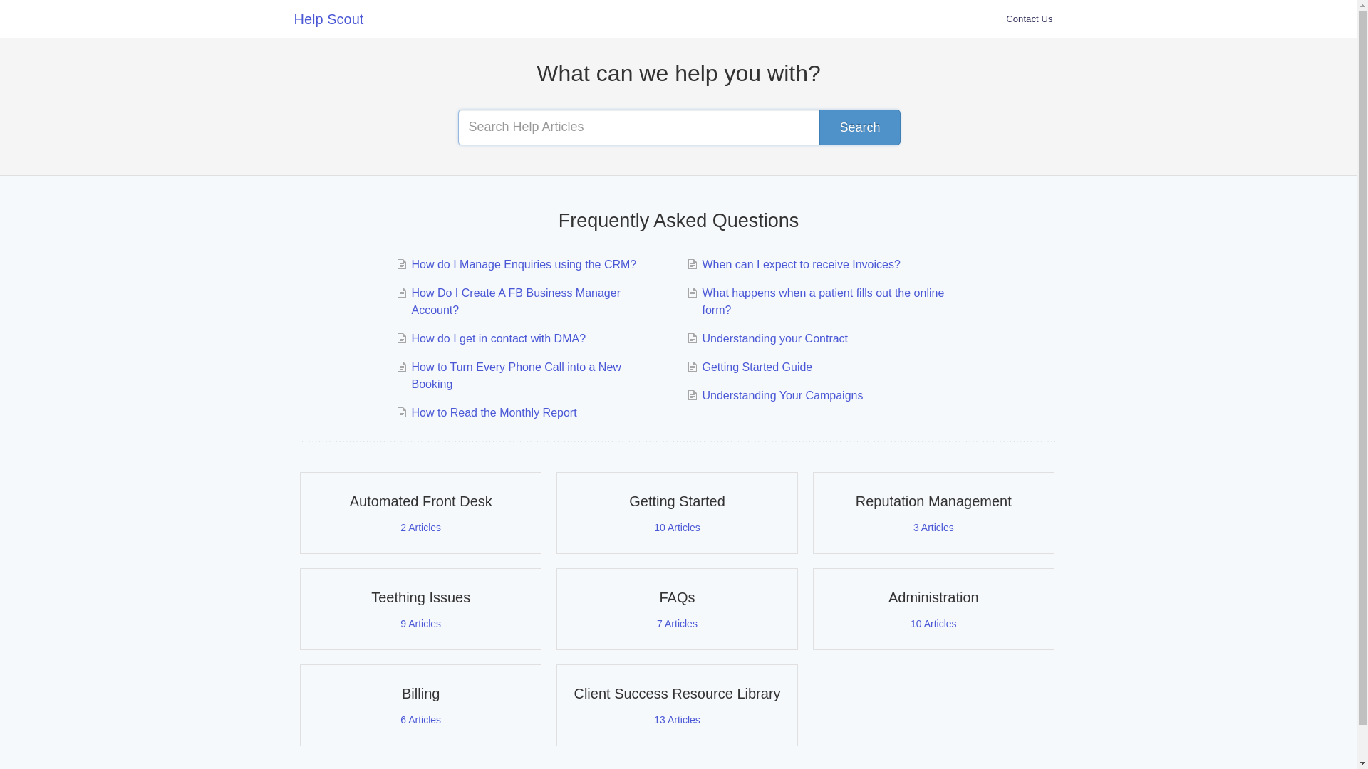  Describe the element at coordinates (1029, 19) in the screenshot. I see `Contact Us` at that location.